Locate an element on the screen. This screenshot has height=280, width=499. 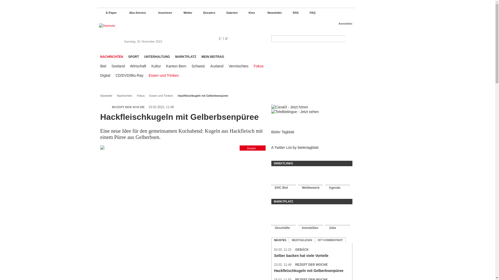
Essen und Trinken is located at coordinates (164, 75).